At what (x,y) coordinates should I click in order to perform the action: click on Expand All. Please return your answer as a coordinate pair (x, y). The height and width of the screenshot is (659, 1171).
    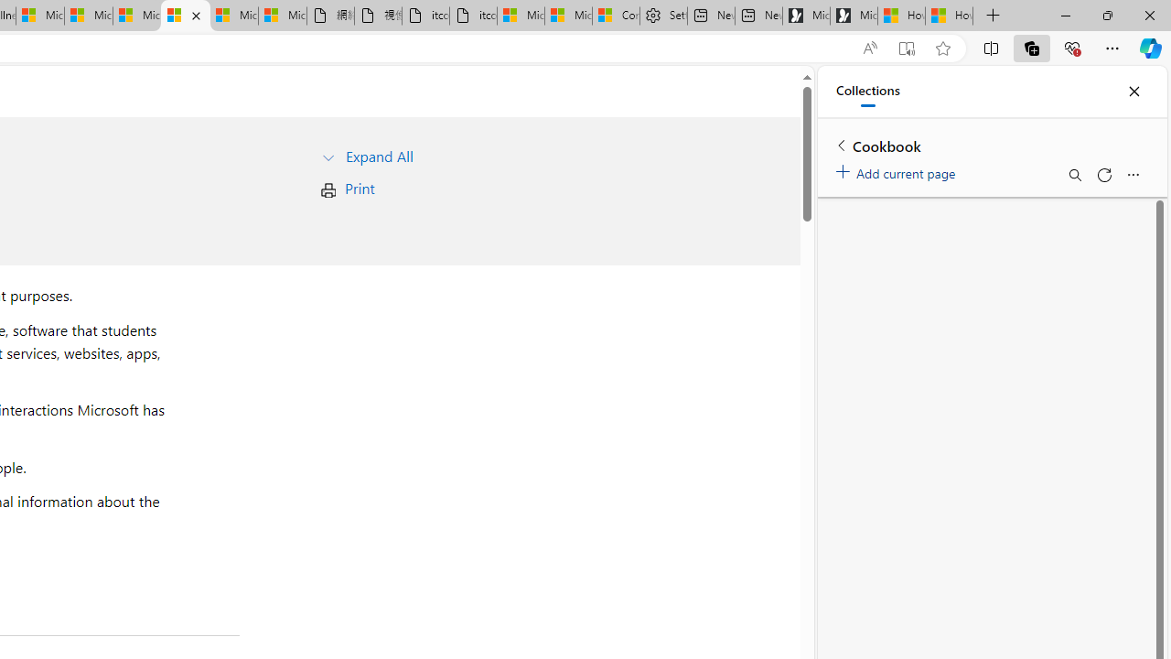
    Looking at the image, I should click on (379, 156).